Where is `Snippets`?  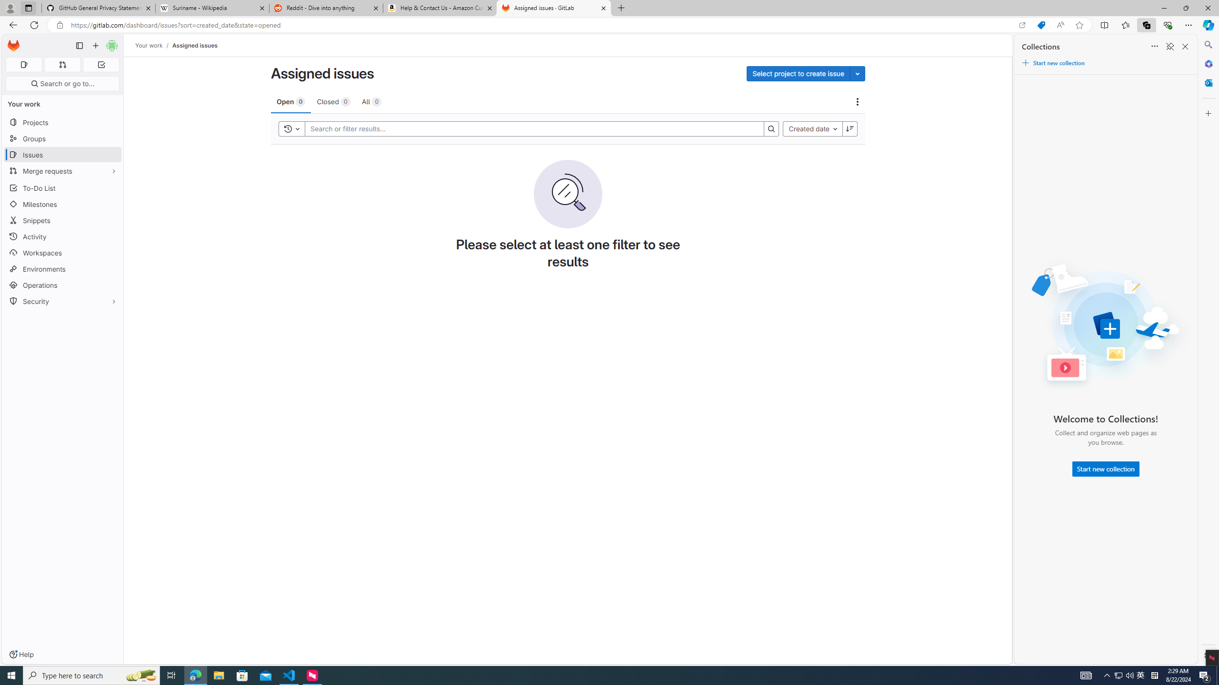 Snippets is located at coordinates (63, 220).